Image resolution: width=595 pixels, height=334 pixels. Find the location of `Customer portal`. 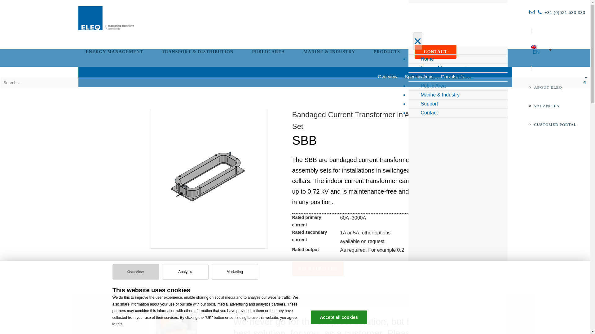

Customer portal is located at coordinates (555, 124).